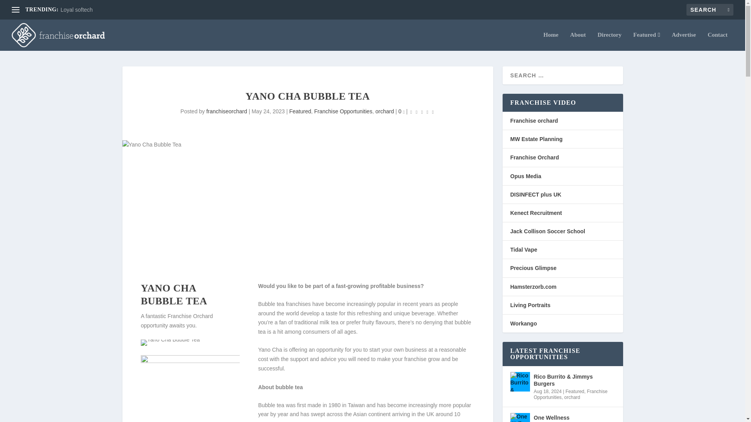 This screenshot has width=751, height=422. What do you see at coordinates (226, 111) in the screenshot?
I see `Posts by franchiseorchard` at bounding box center [226, 111].